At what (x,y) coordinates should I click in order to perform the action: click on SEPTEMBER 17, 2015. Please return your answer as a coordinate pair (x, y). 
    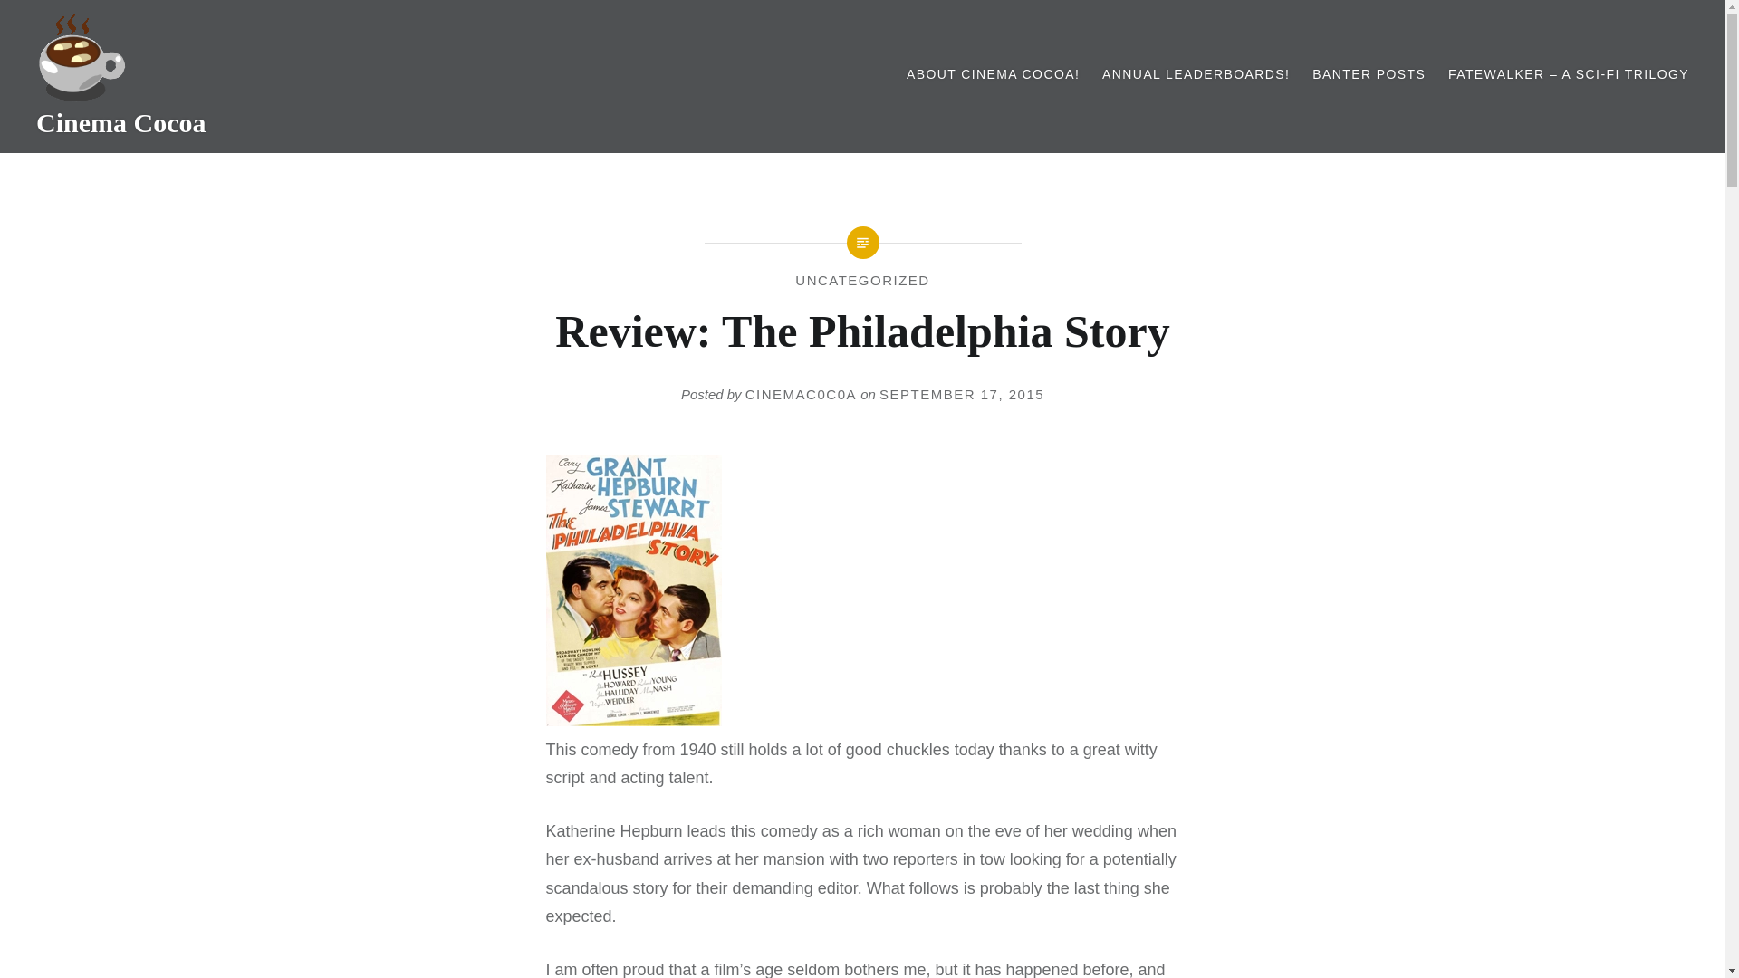
    Looking at the image, I should click on (962, 393).